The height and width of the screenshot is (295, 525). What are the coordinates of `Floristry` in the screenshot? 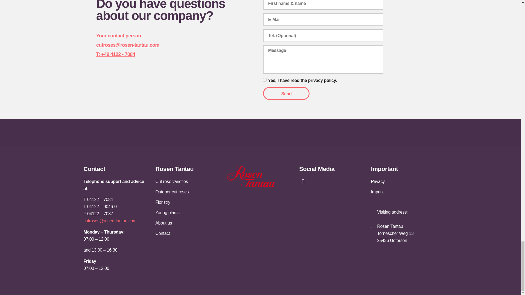 It's located at (188, 202).